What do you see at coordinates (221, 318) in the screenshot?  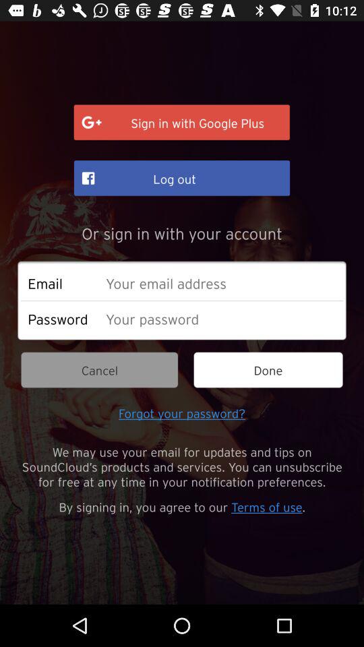 I see `a strong password is long and complex` at bounding box center [221, 318].